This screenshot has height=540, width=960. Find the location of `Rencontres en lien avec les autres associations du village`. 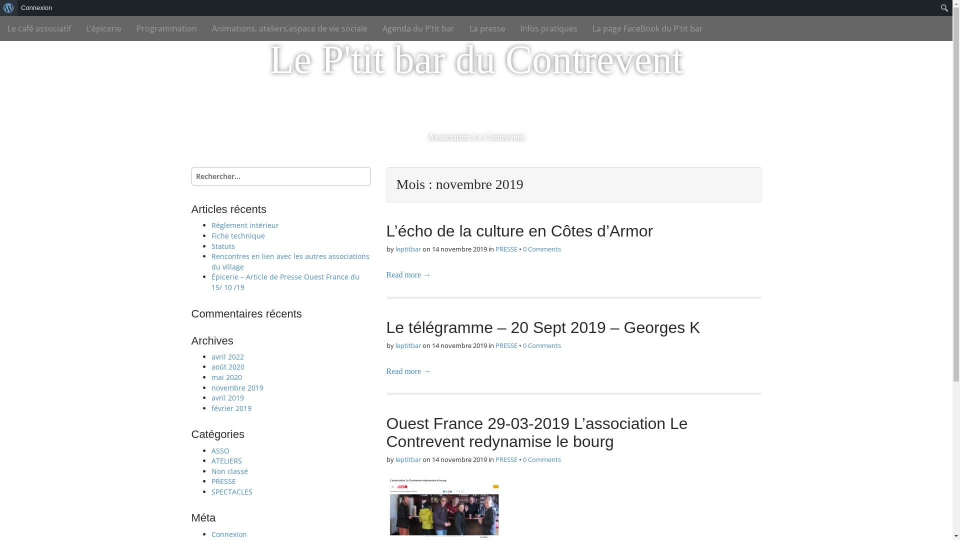

Rencontres en lien avec les autres associations du village is located at coordinates (290, 261).